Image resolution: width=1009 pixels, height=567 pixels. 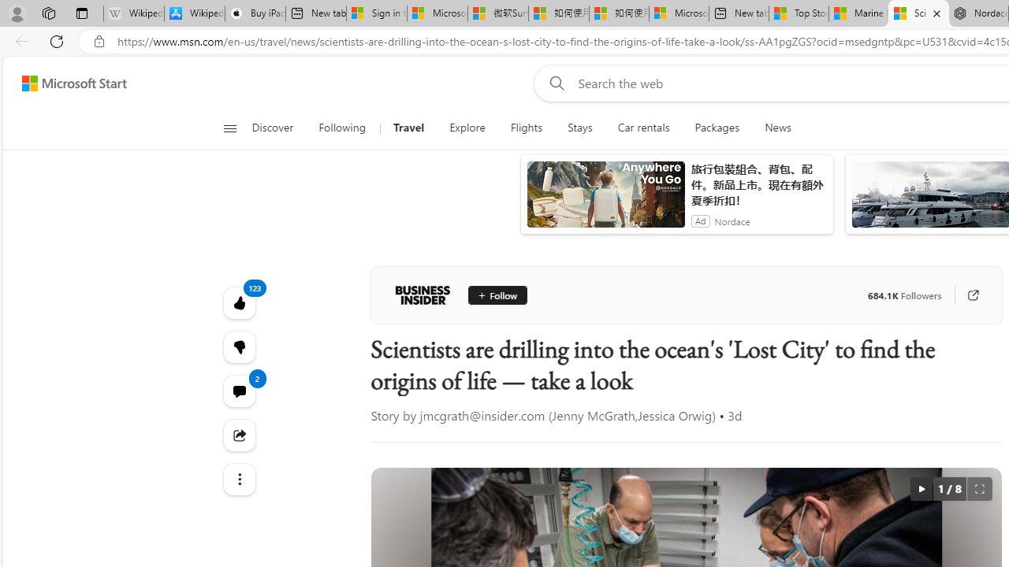 I want to click on Stays, so click(x=580, y=128).